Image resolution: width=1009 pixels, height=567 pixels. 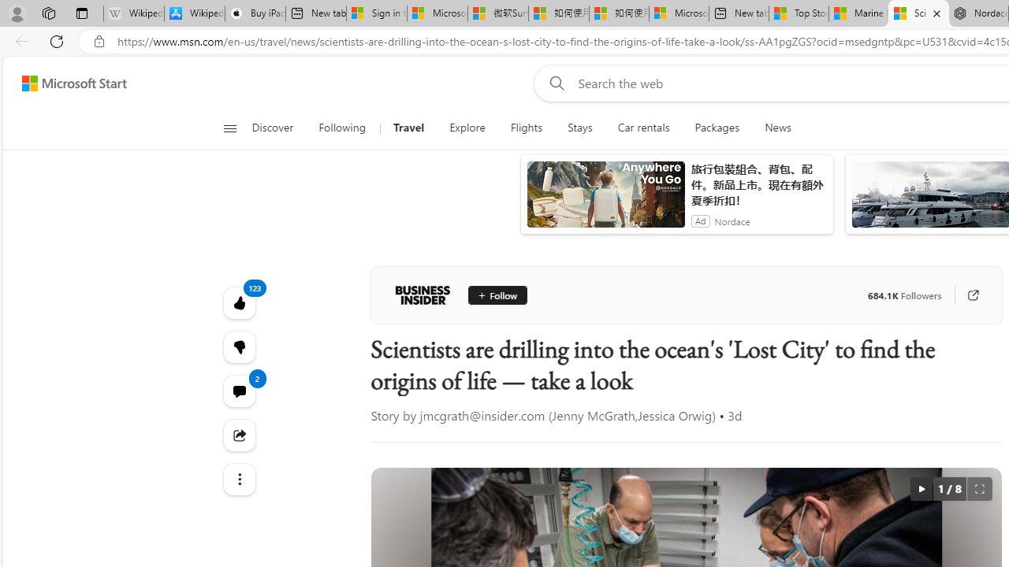 I want to click on Stays, so click(x=580, y=128).